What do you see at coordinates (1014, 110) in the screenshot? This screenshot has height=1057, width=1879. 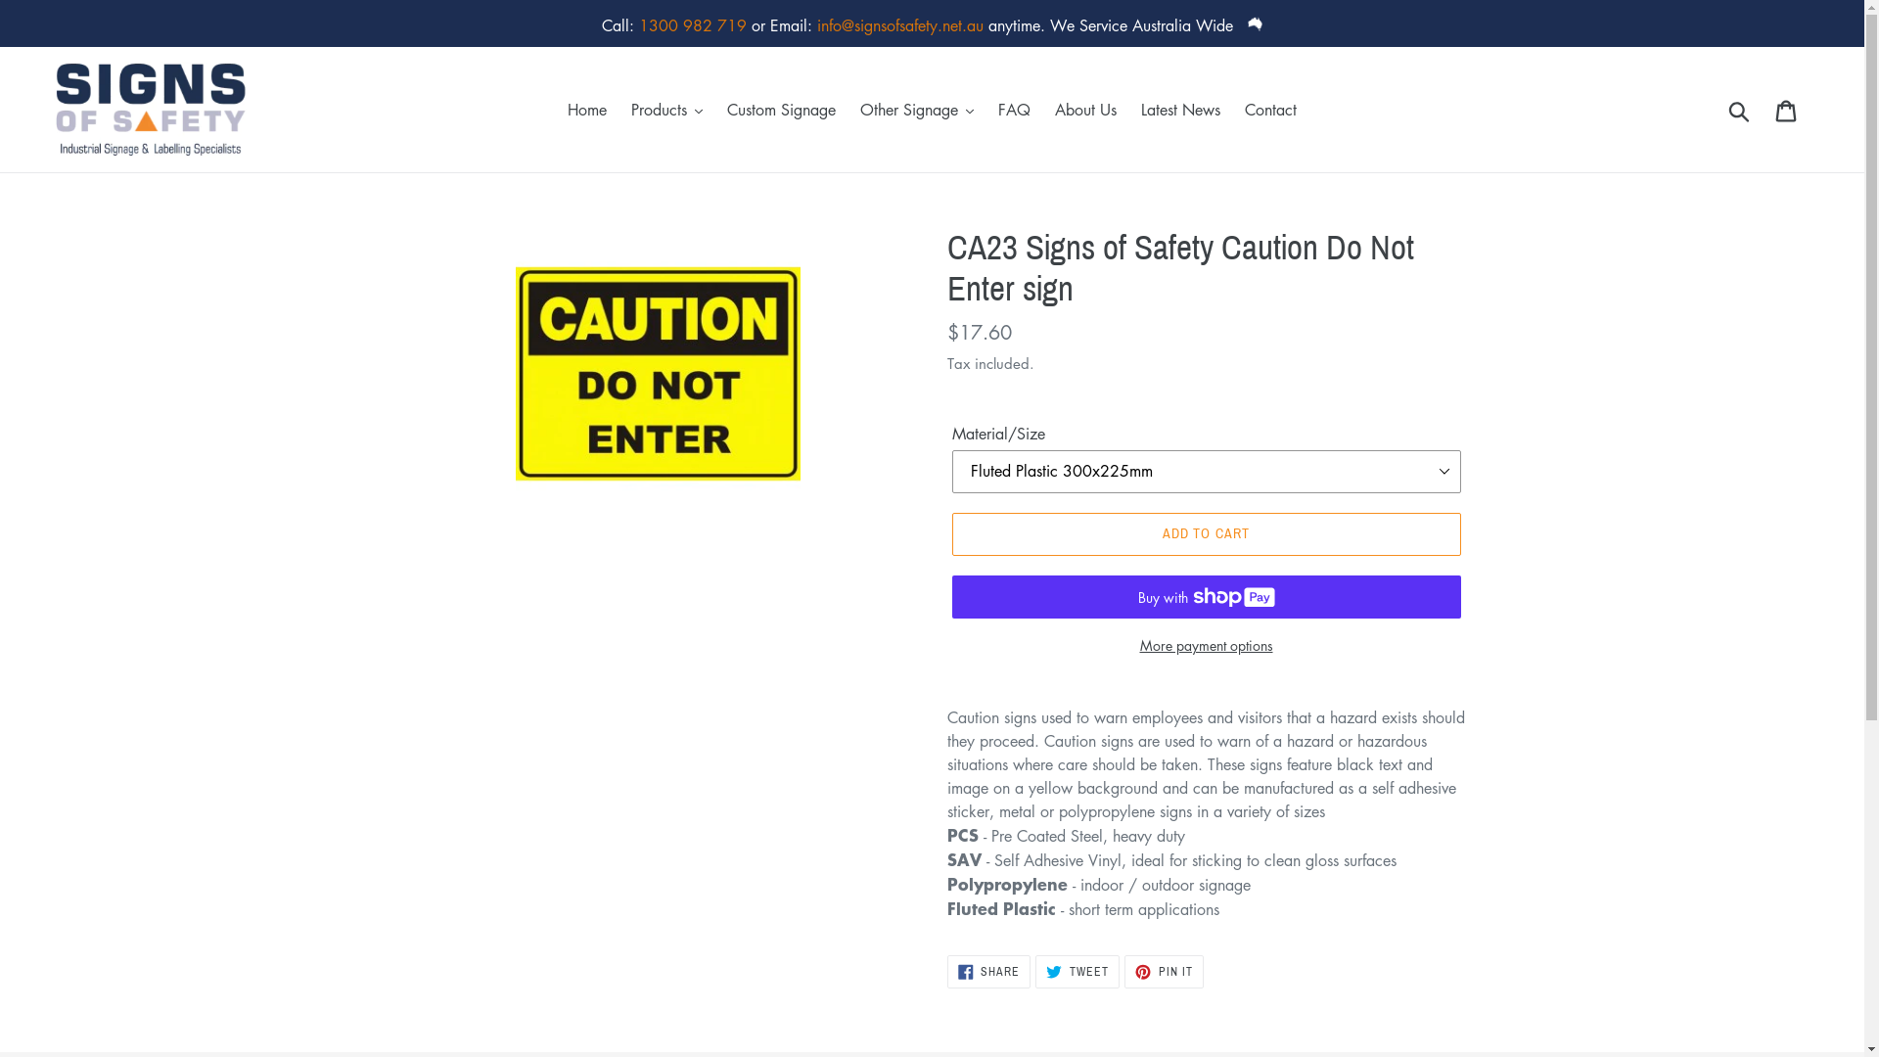 I see `FAQ` at bounding box center [1014, 110].